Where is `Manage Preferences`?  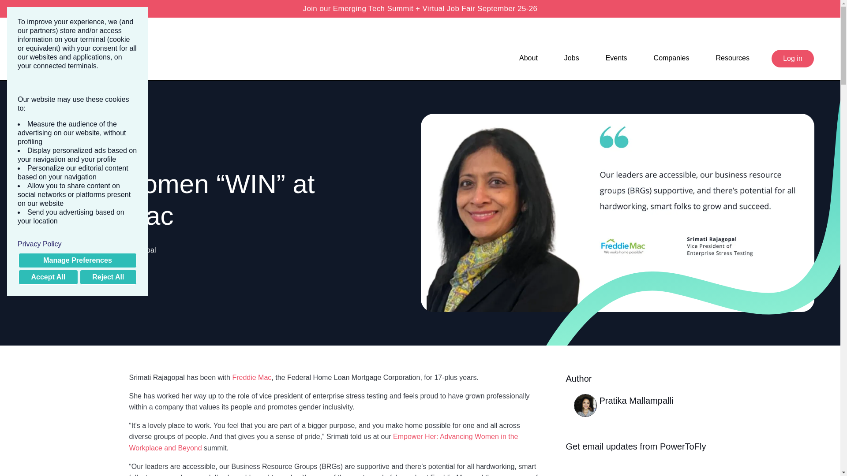
Manage Preferences is located at coordinates (78, 260).